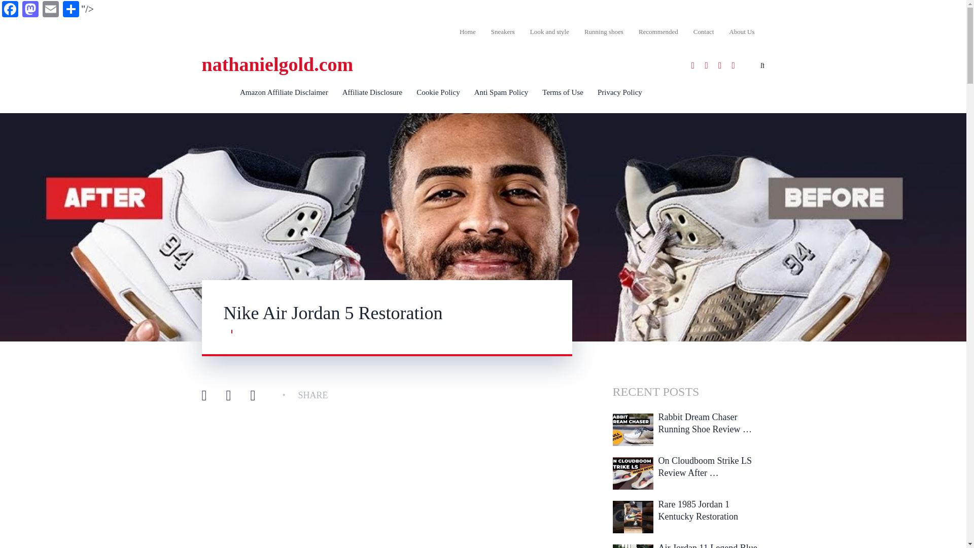 This screenshot has width=974, height=548. What do you see at coordinates (549, 31) in the screenshot?
I see `Look and style` at bounding box center [549, 31].